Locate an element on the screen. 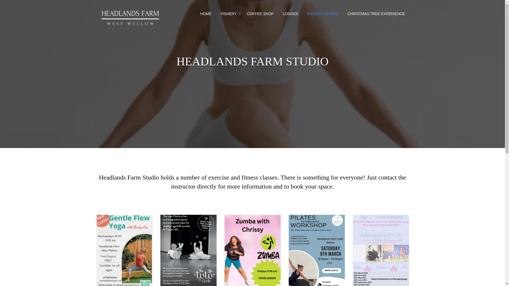  FISHERY is located at coordinates (229, 14).